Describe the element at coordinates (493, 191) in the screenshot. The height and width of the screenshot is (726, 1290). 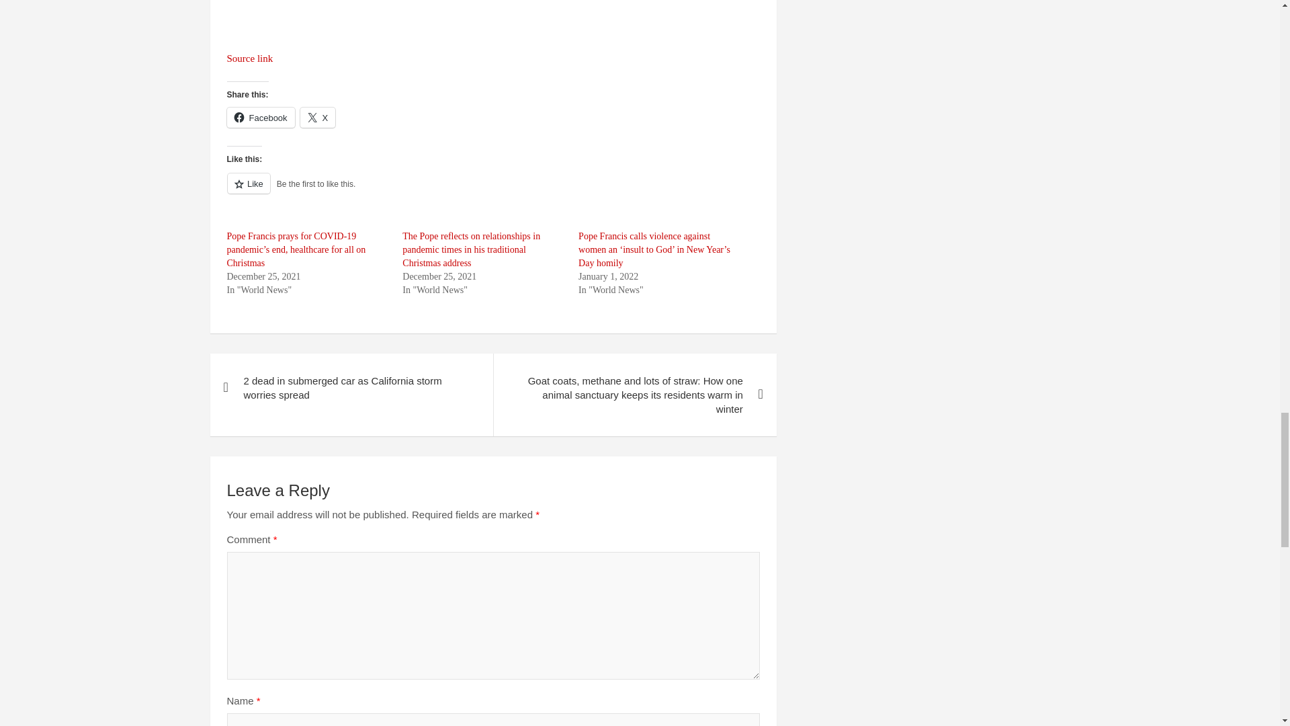
I see `Like or Reblog` at that location.